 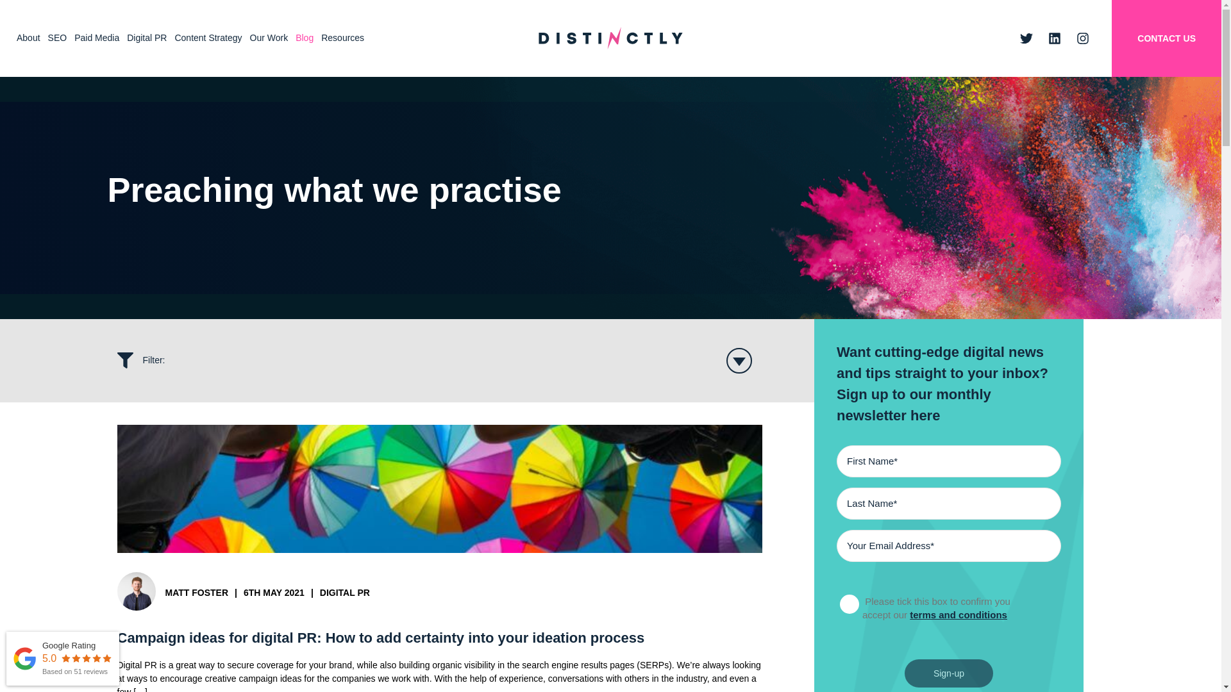 I want to click on Paid Media, so click(x=96, y=38).